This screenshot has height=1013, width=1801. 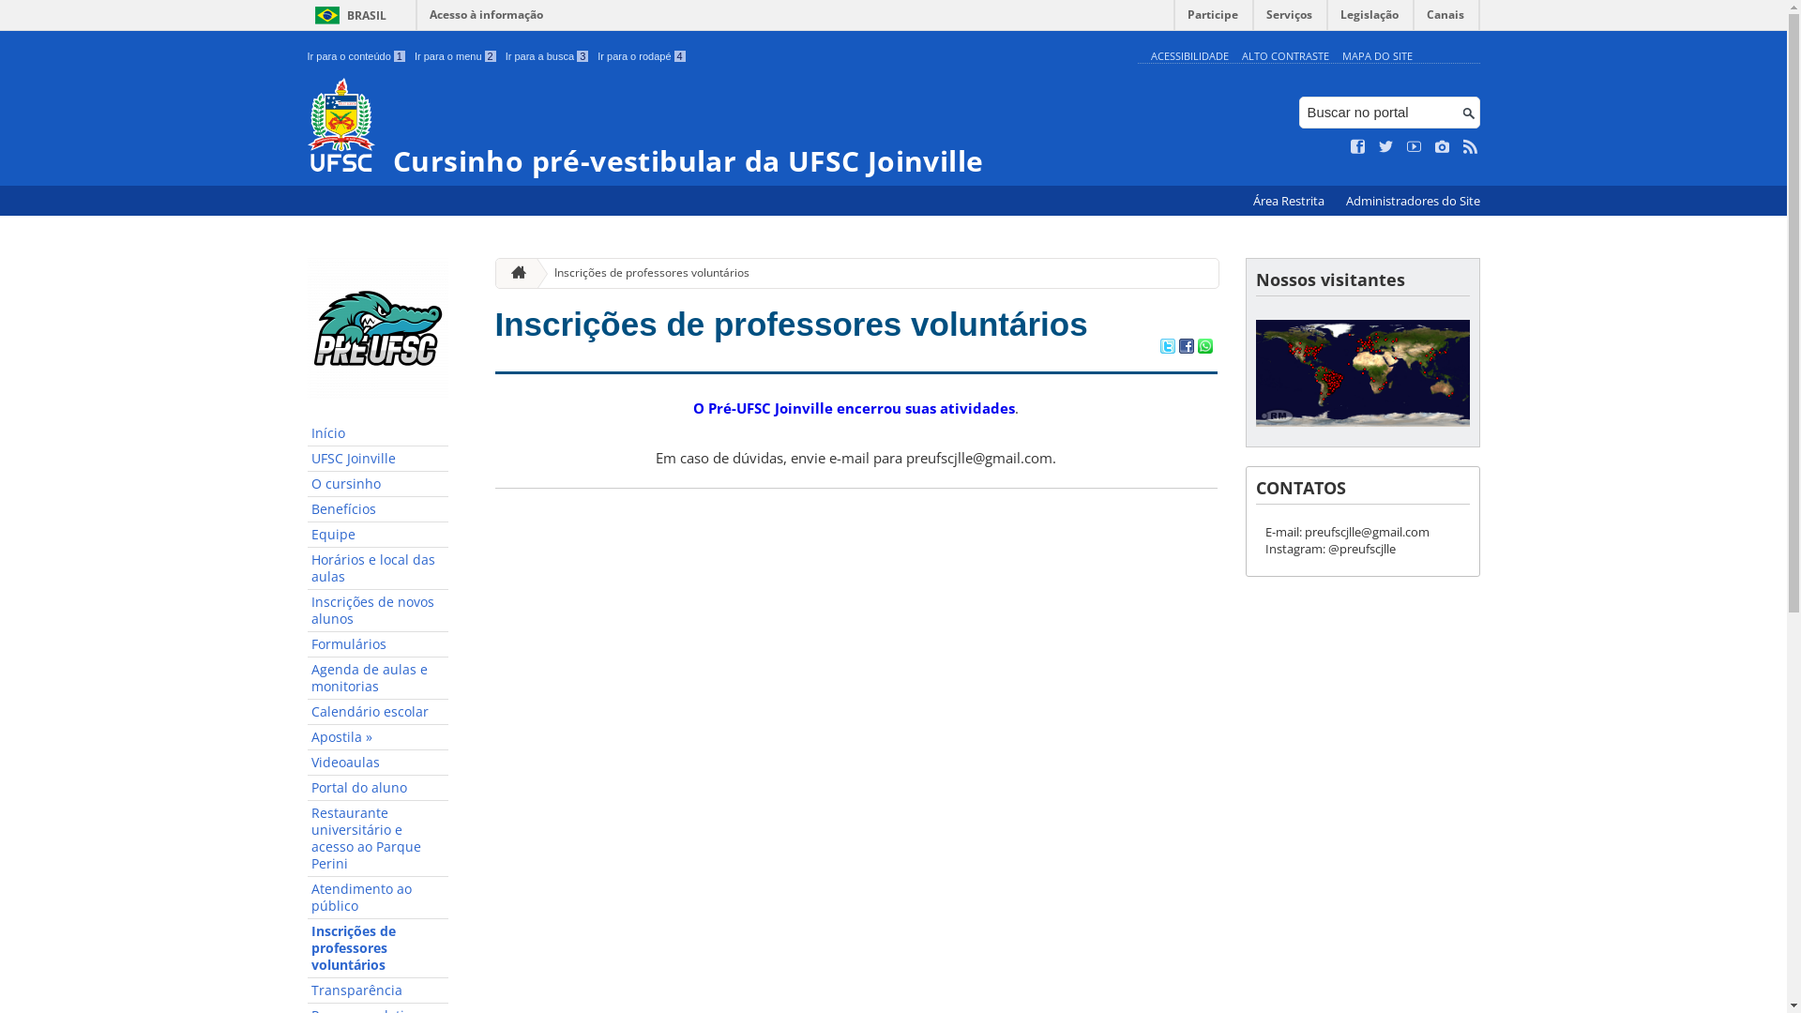 What do you see at coordinates (1358, 147) in the screenshot?
I see `Curta no Facebook` at bounding box center [1358, 147].